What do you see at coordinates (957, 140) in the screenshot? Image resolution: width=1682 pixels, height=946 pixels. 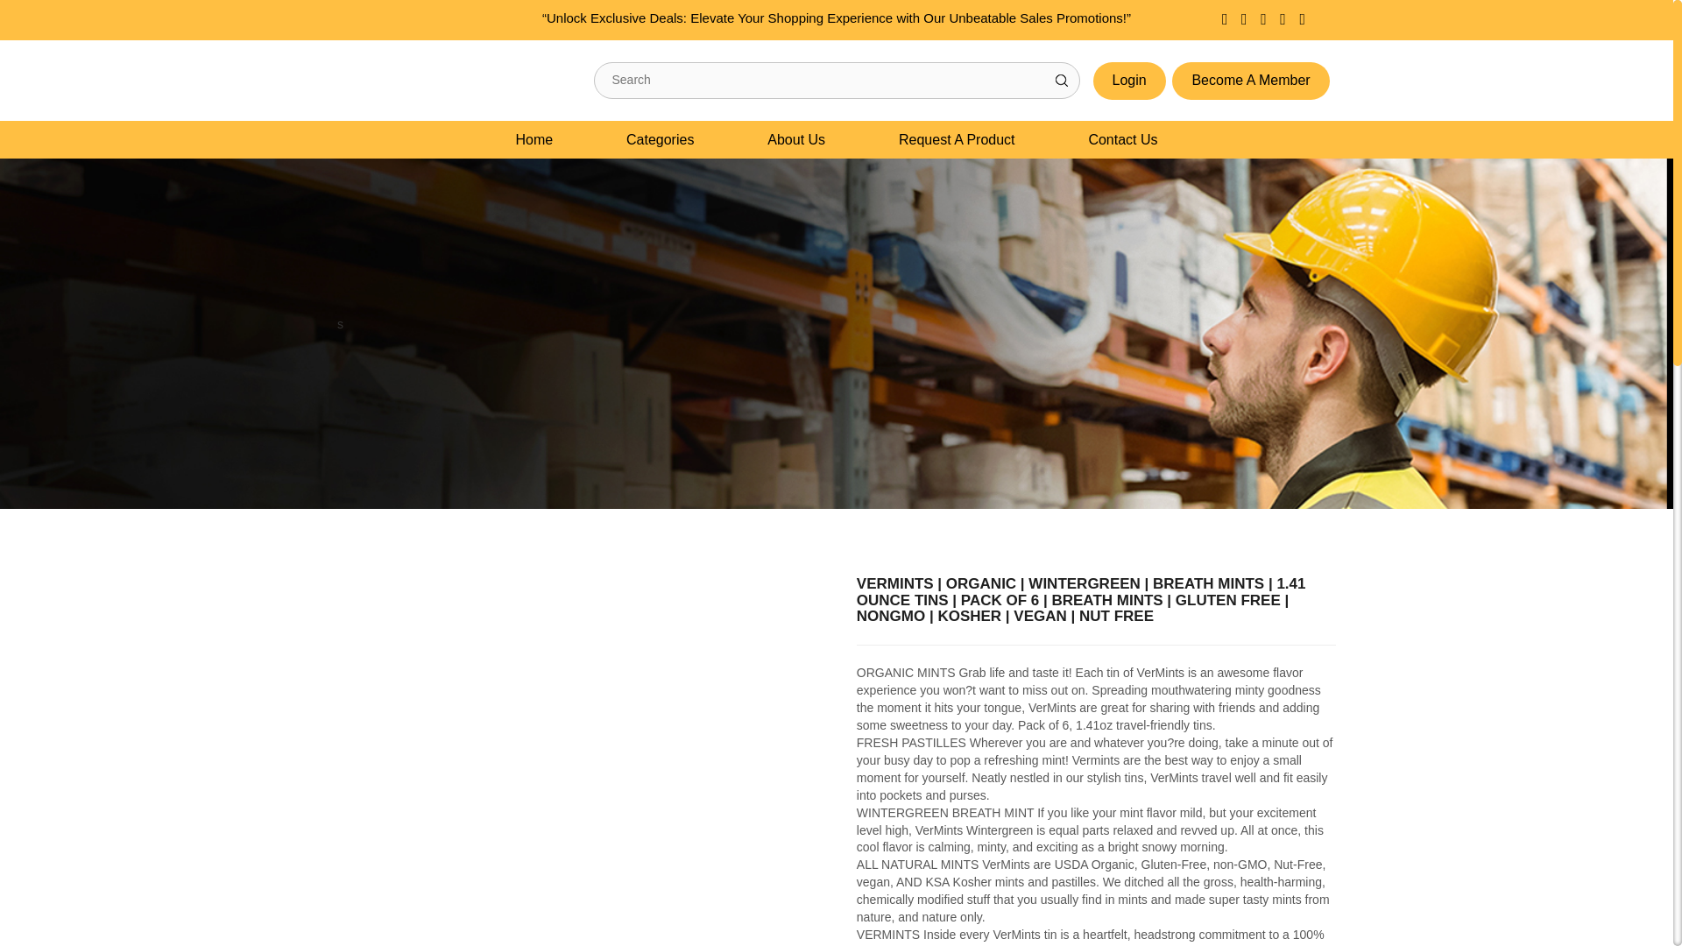 I see `Request A Product` at bounding box center [957, 140].